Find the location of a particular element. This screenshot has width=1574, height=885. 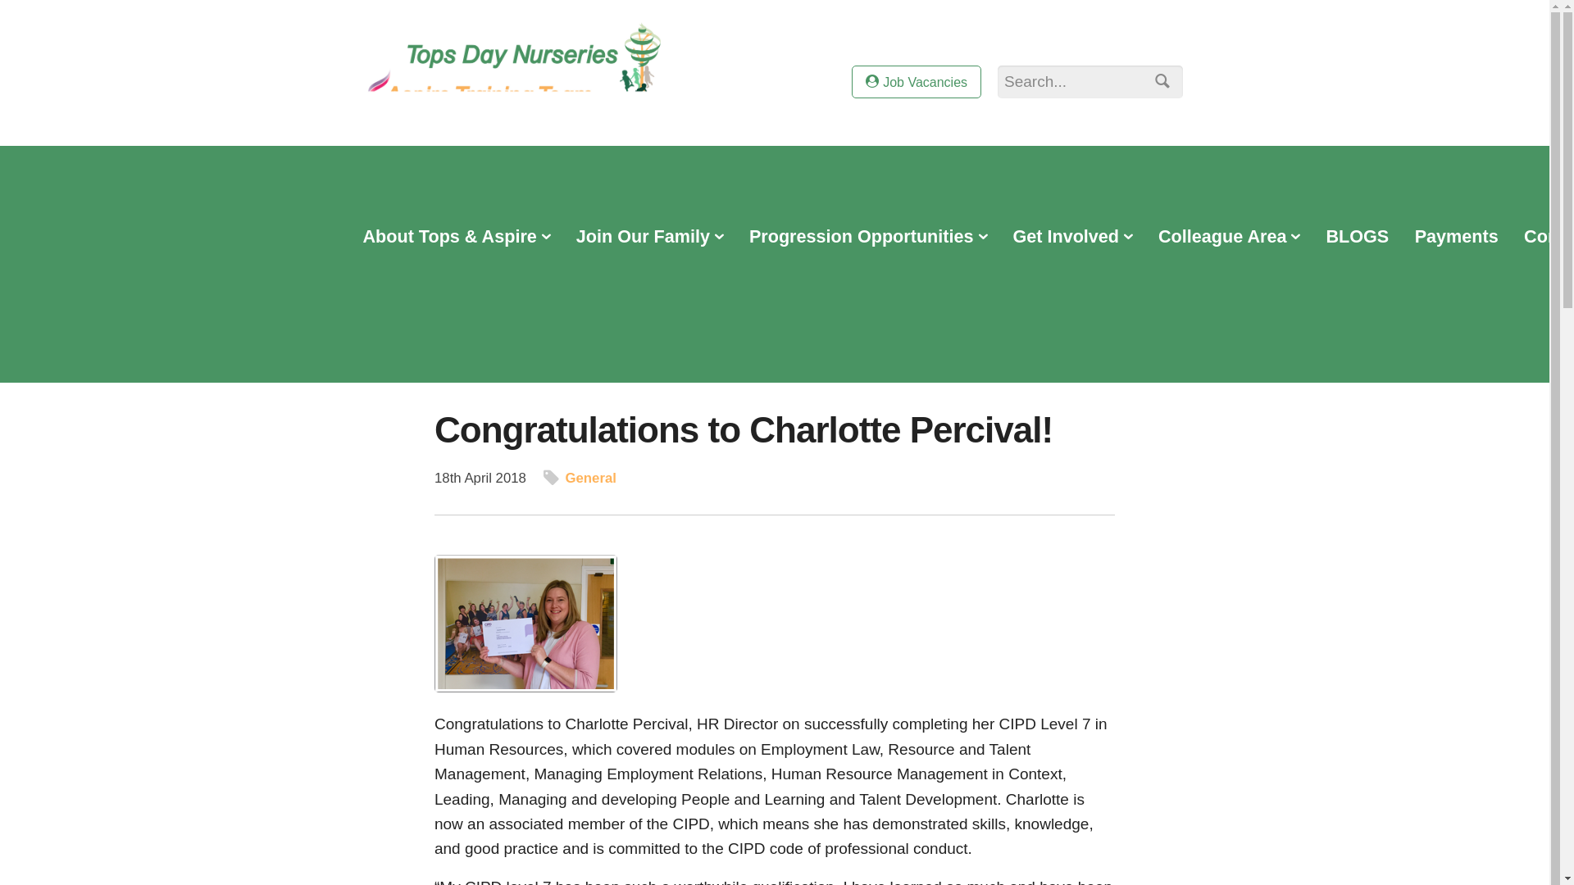

BLOGS is located at coordinates (1358, 238).